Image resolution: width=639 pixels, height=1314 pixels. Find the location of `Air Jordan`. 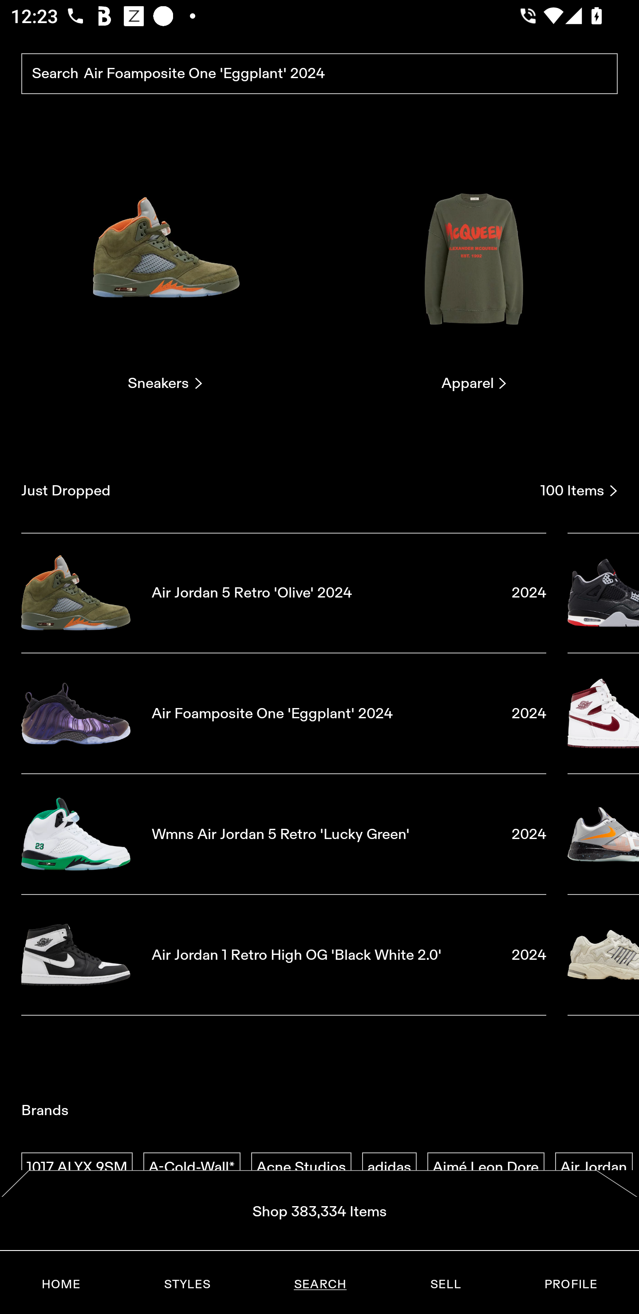

Air Jordan is located at coordinates (594, 1168).